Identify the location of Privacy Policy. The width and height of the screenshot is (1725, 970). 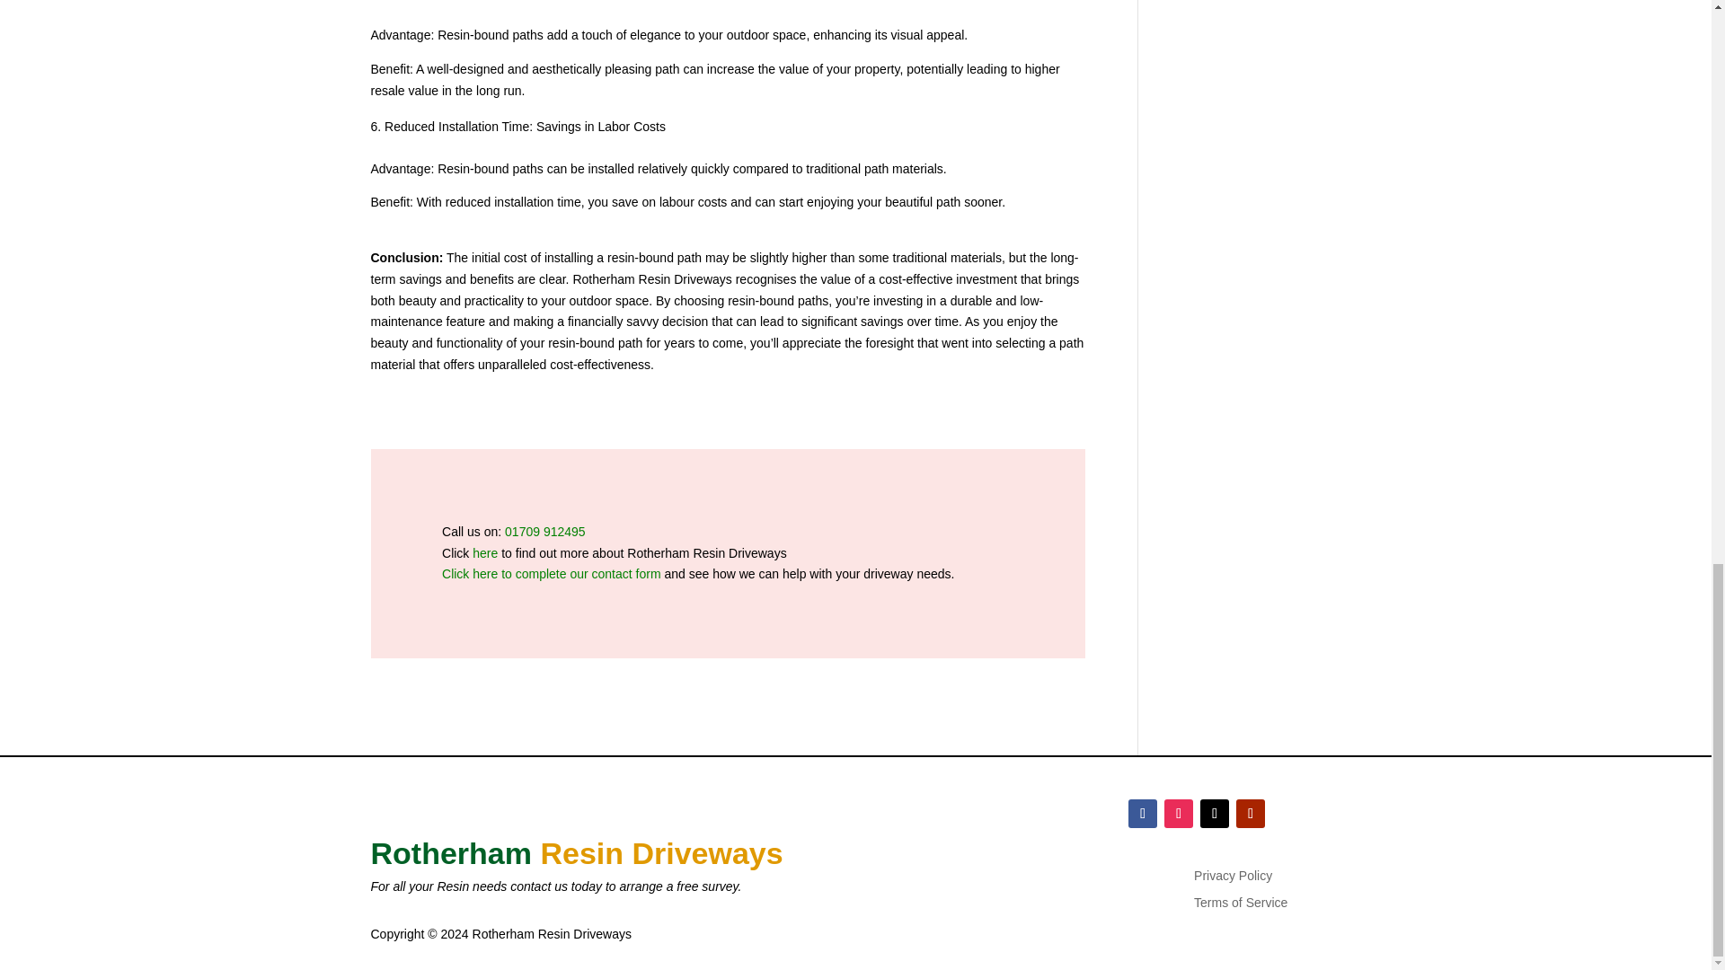
(1233, 878).